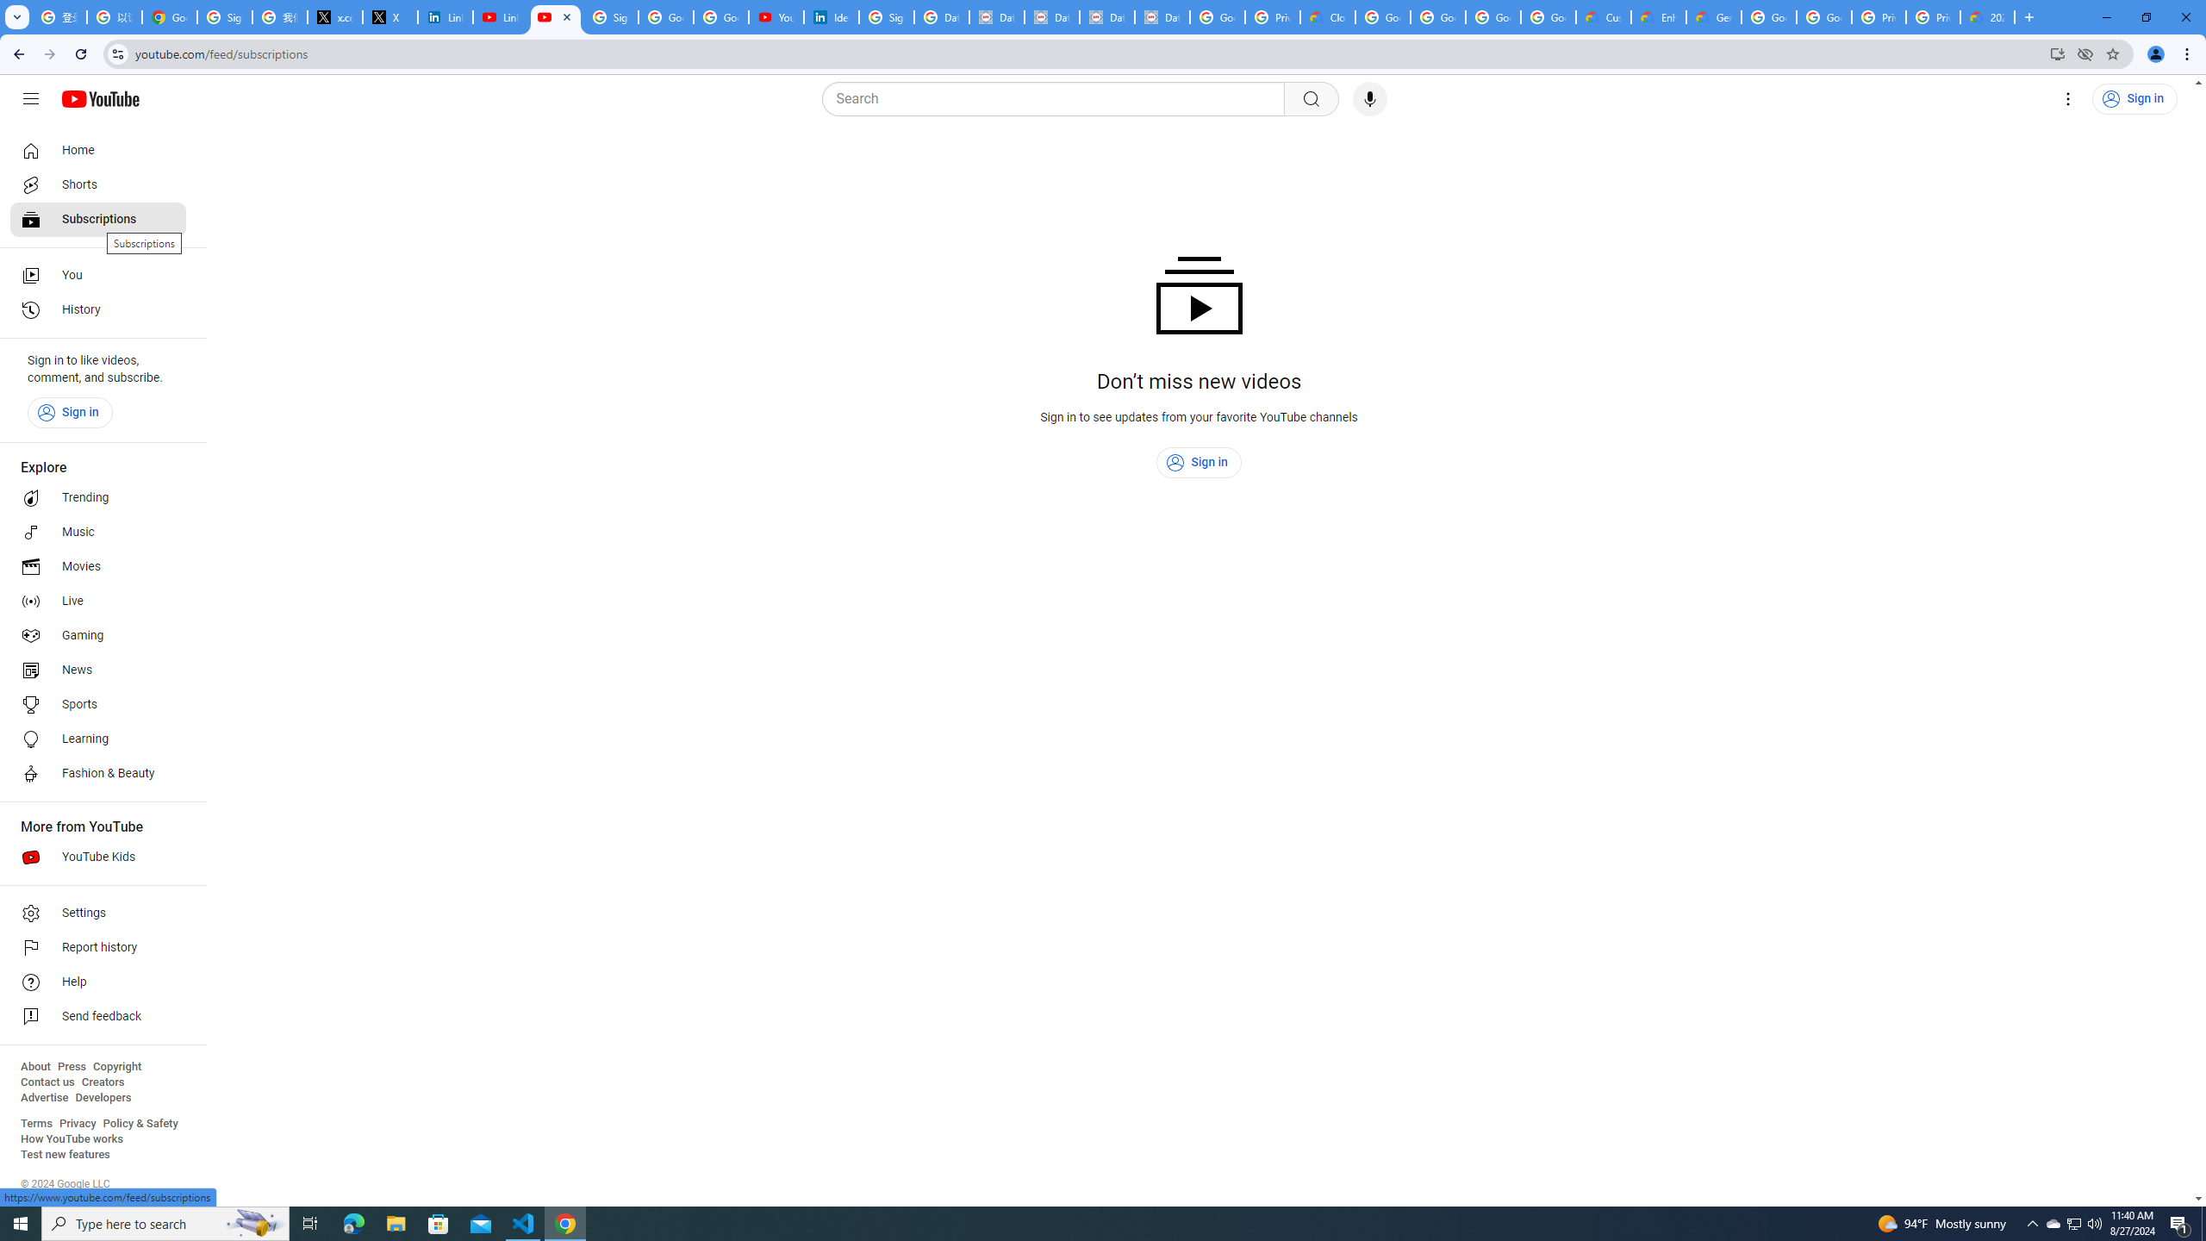 The height and width of the screenshot is (1241, 2206). Describe the element at coordinates (98, 857) in the screenshot. I see `YouTube Kids` at that location.